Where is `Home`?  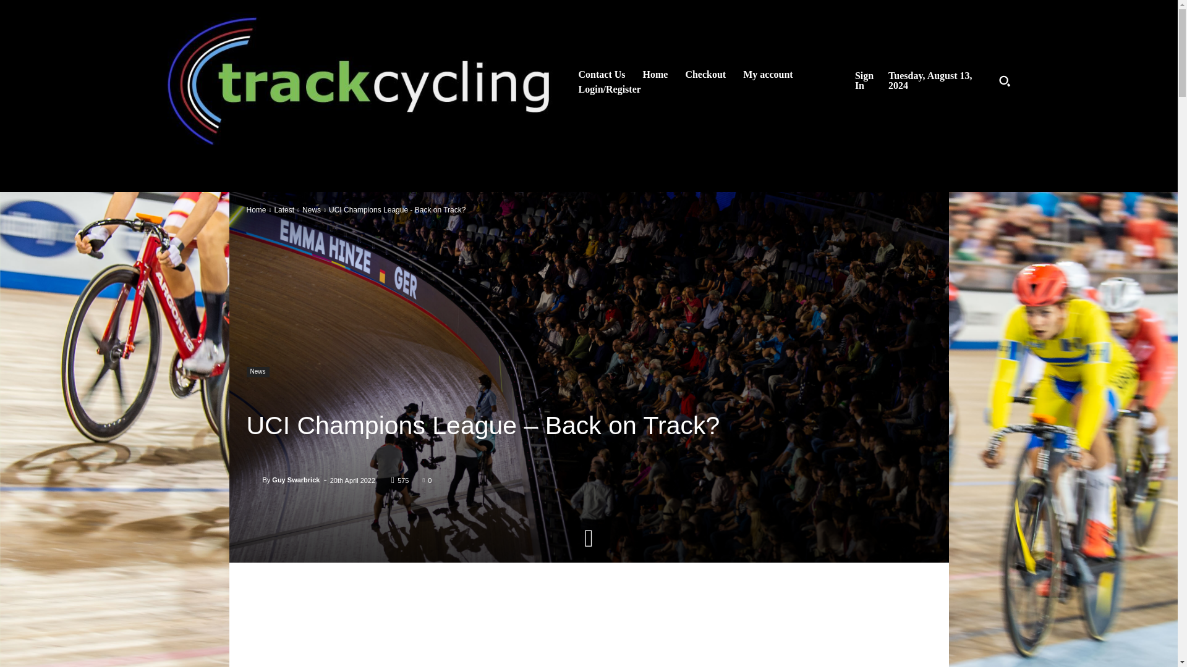 Home is located at coordinates (655, 74).